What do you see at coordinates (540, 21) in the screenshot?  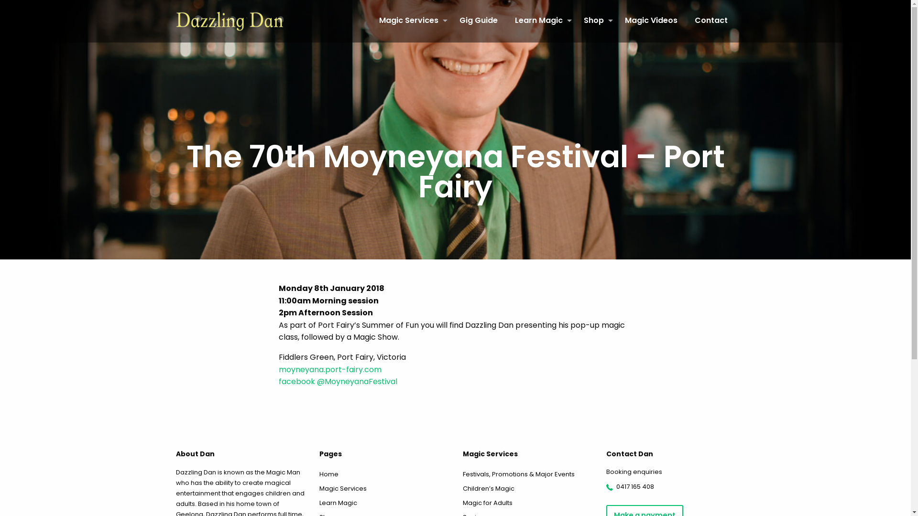 I see `Learn Magic` at bounding box center [540, 21].